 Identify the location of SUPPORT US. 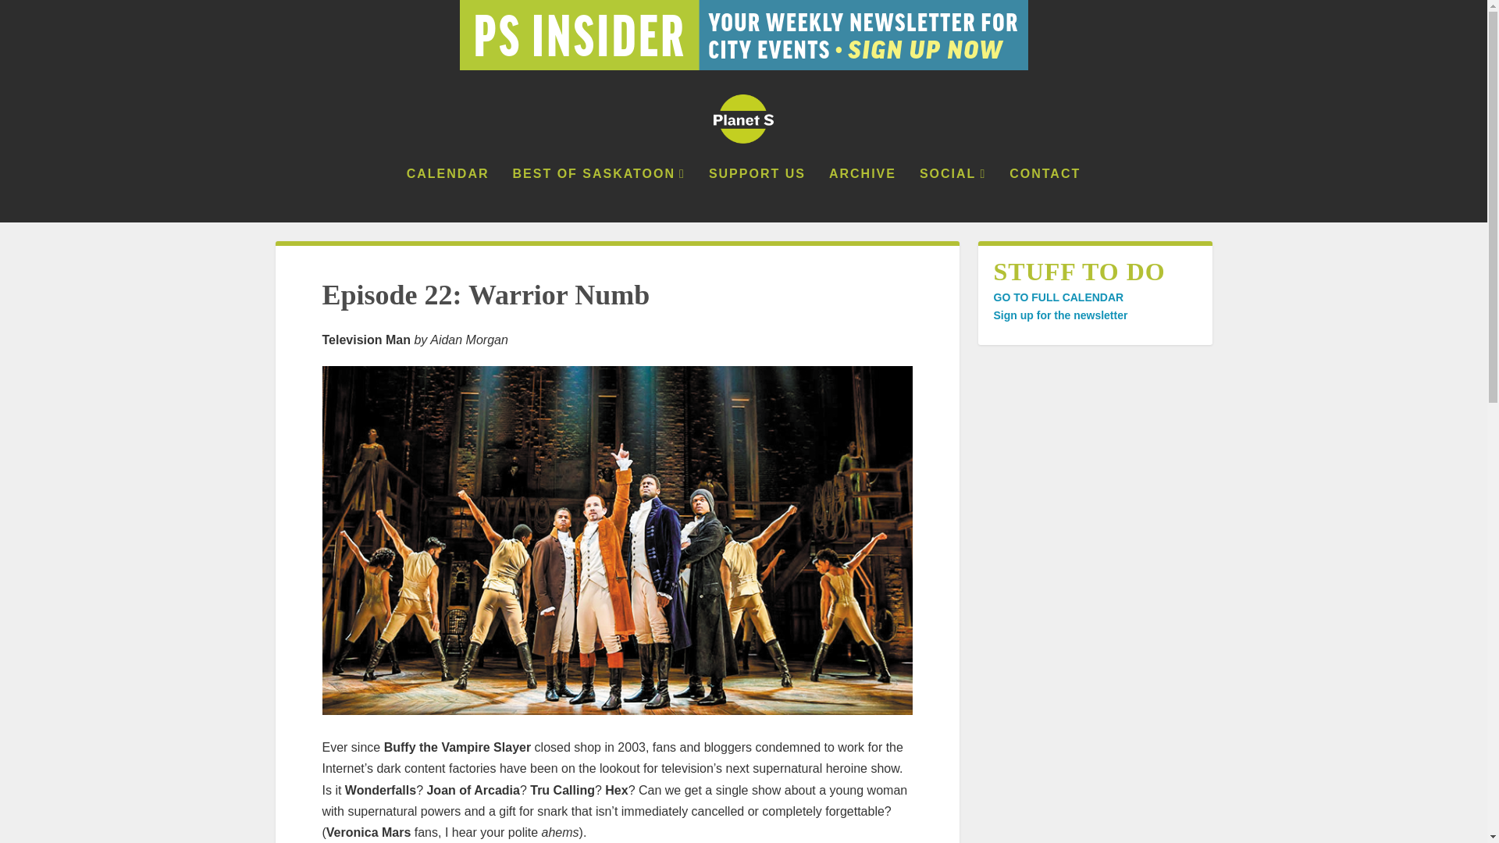
(757, 195).